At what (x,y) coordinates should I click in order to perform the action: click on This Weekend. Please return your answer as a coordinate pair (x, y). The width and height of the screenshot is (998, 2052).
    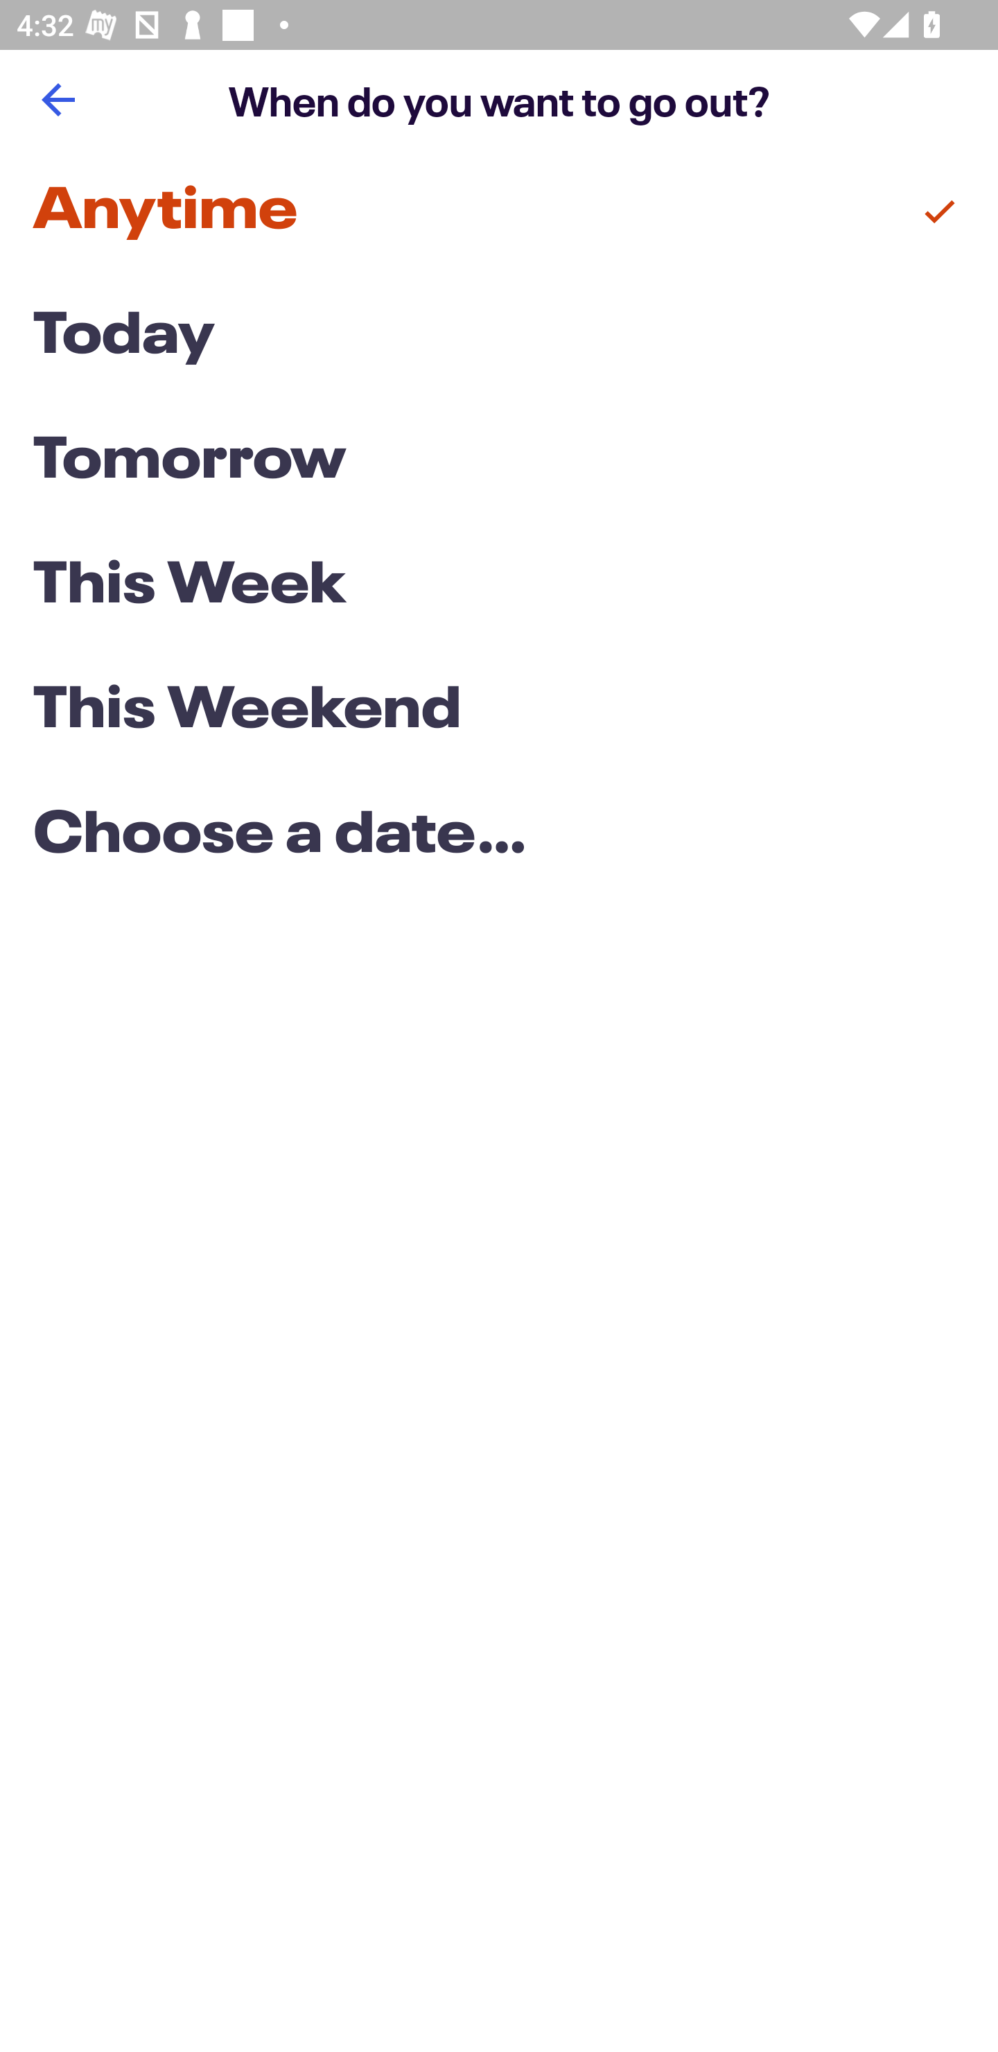
    Looking at the image, I should click on (499, 711).